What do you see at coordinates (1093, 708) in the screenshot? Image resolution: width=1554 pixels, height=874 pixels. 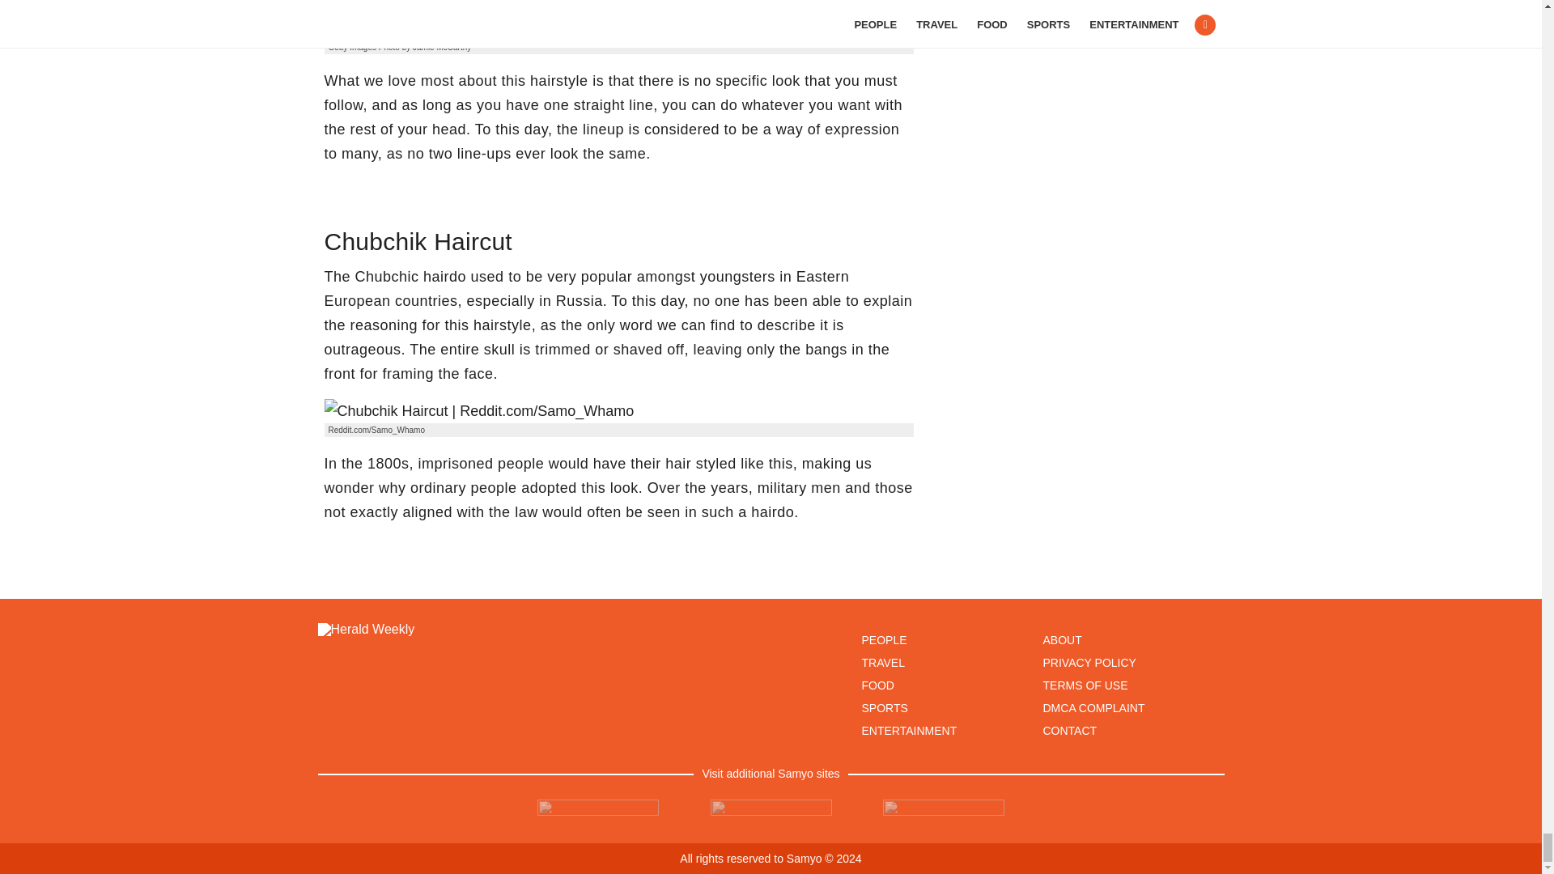 I see `DMCA COMPLAINT` at bounding box center [1093, 708].